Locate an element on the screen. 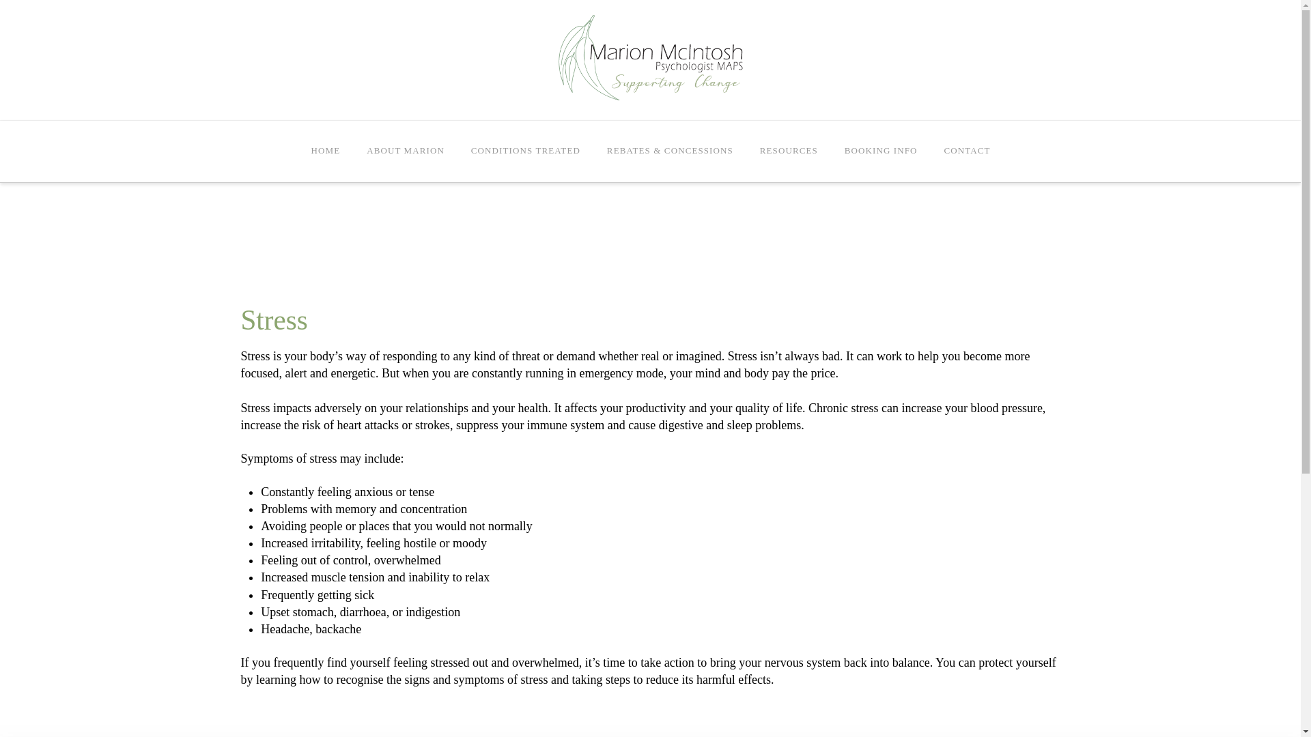 This screenshot has height=737, width=1311. HOME is located at coordinates (326, 151).